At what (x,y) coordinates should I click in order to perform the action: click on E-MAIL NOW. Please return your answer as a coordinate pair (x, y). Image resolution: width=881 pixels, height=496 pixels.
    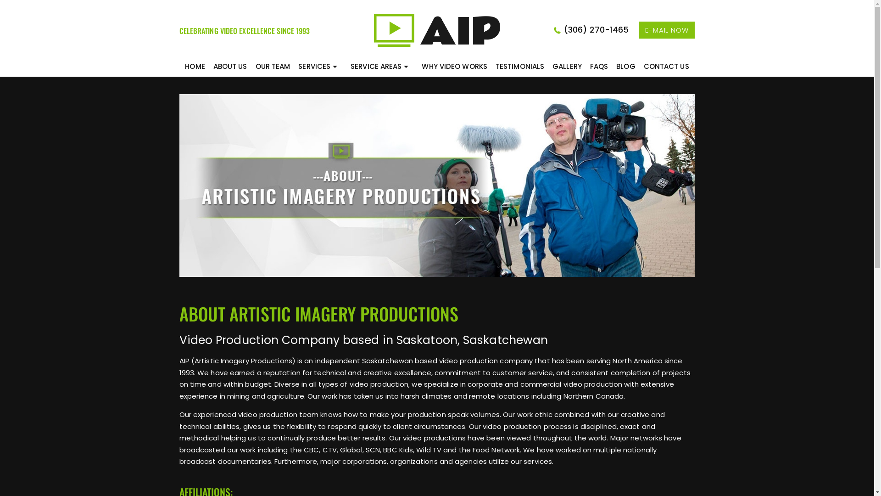
    Looking at the image, I should click on (667, 30).